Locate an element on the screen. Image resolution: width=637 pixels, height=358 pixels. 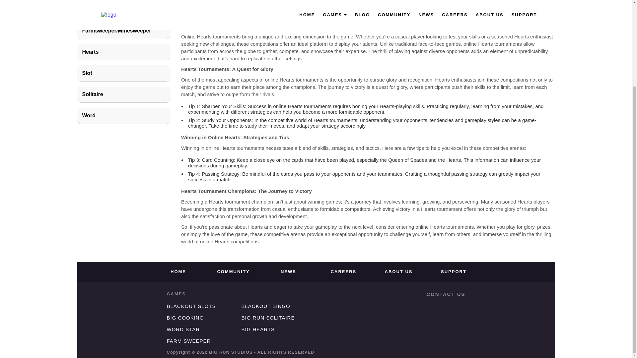
BIG RUN SOLITAIRE is located at coordinates (268, 318).